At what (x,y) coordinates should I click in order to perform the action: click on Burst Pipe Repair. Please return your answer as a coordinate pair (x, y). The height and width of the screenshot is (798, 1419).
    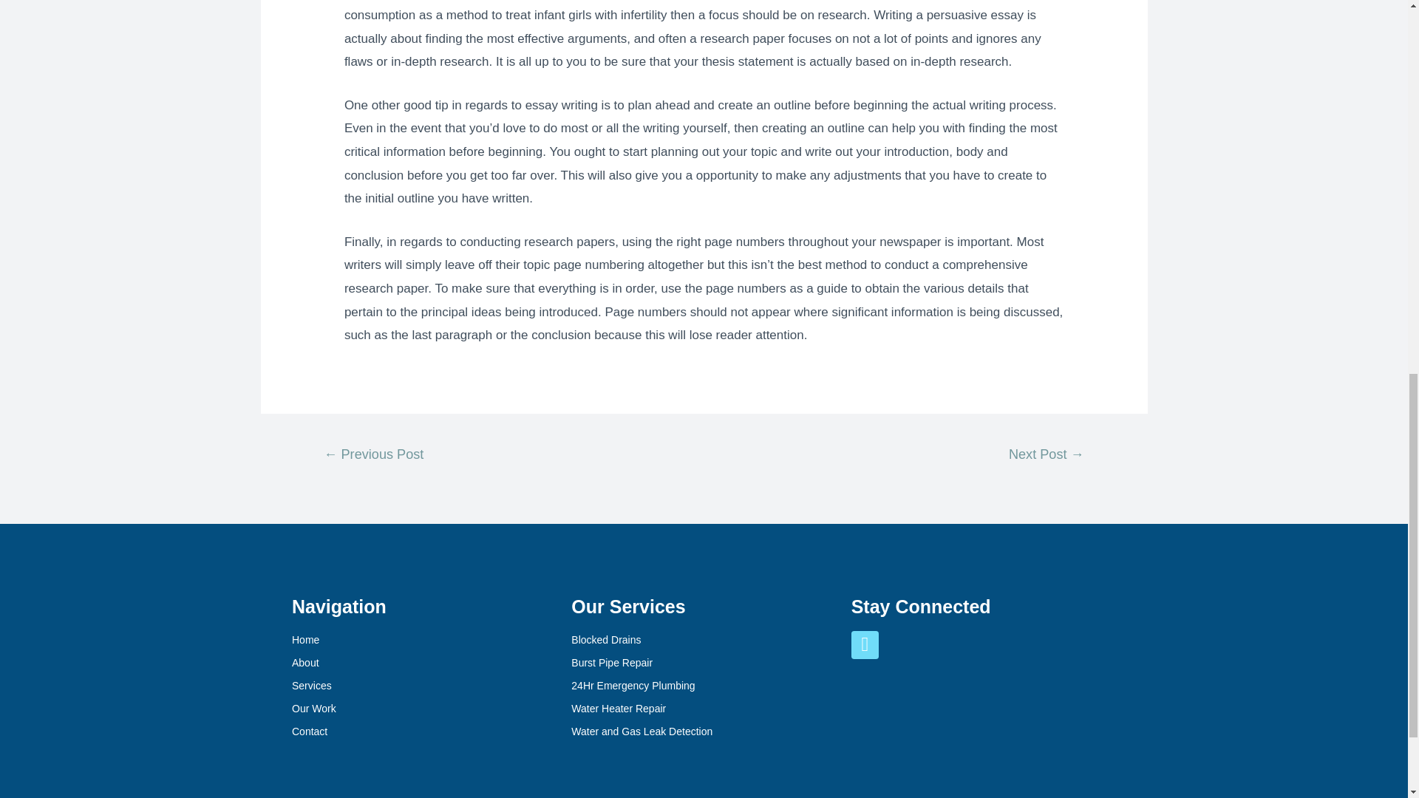
    Looking at the image, I should click on (704, 664).